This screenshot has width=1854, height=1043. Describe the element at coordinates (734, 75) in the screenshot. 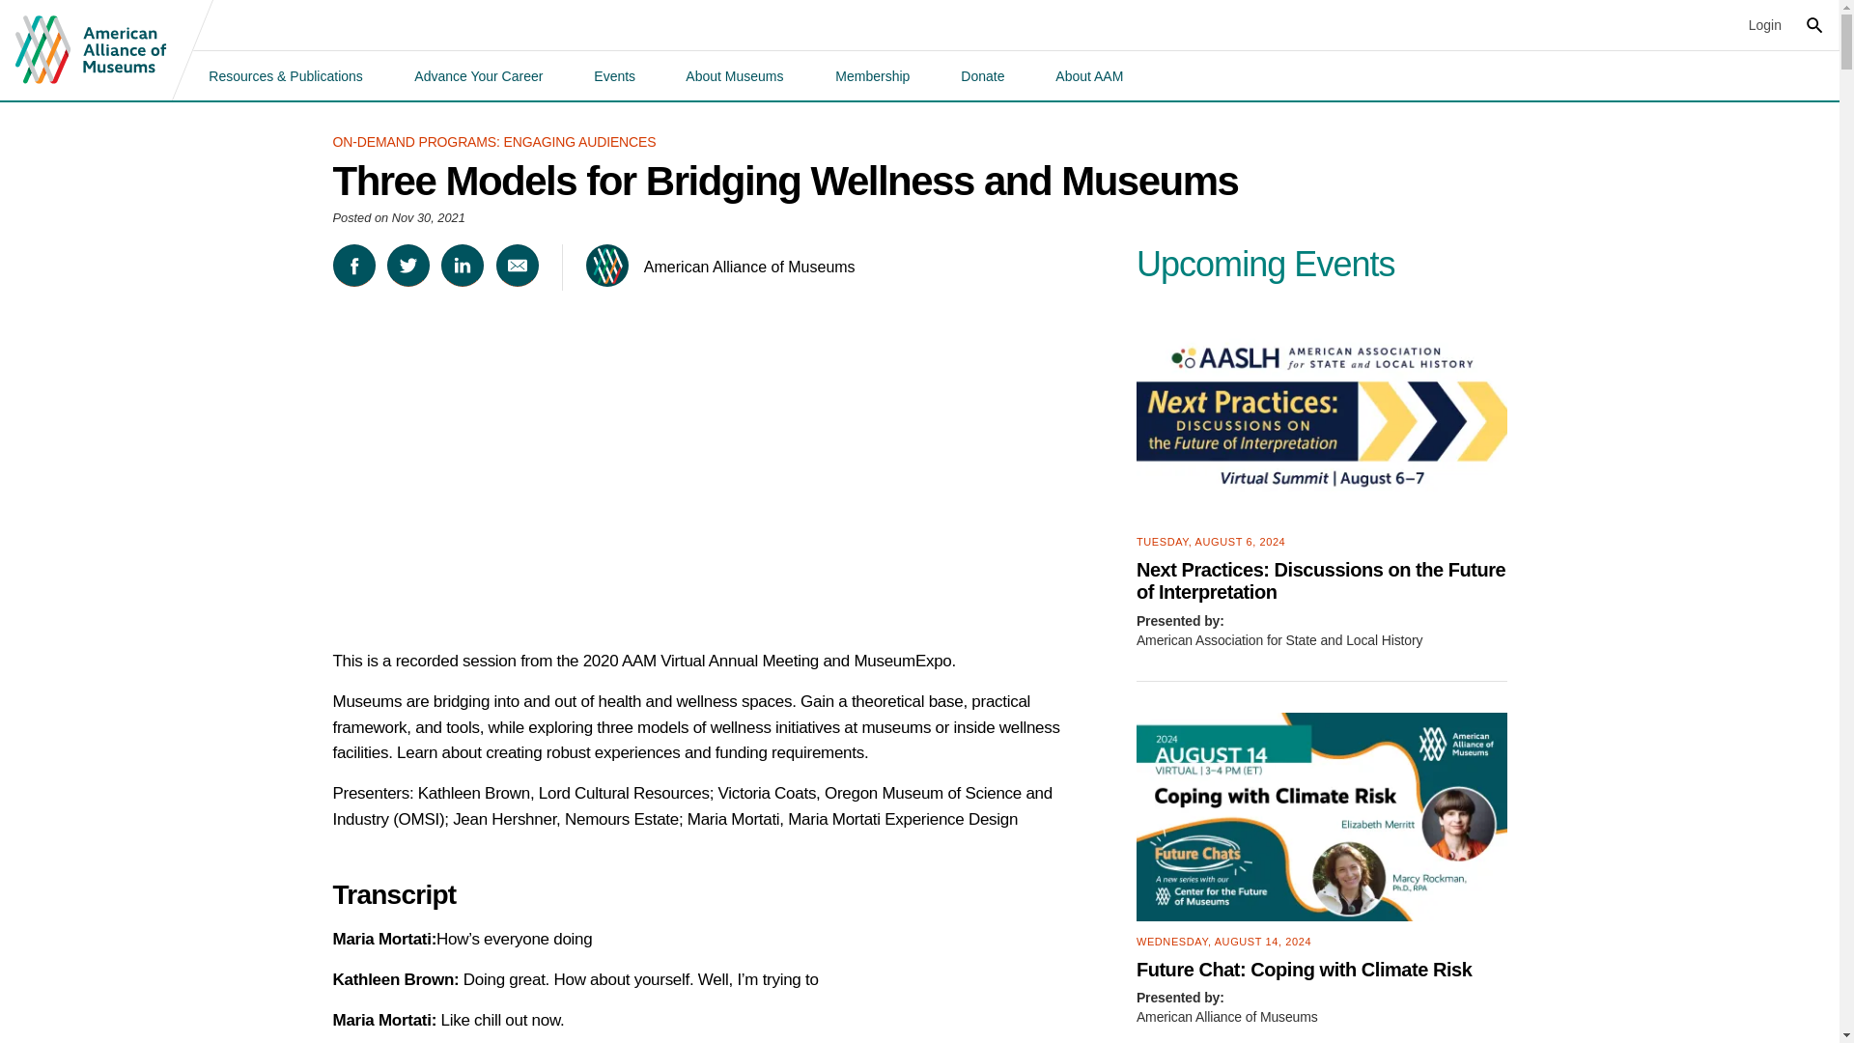

I see `About Museums` at that location.